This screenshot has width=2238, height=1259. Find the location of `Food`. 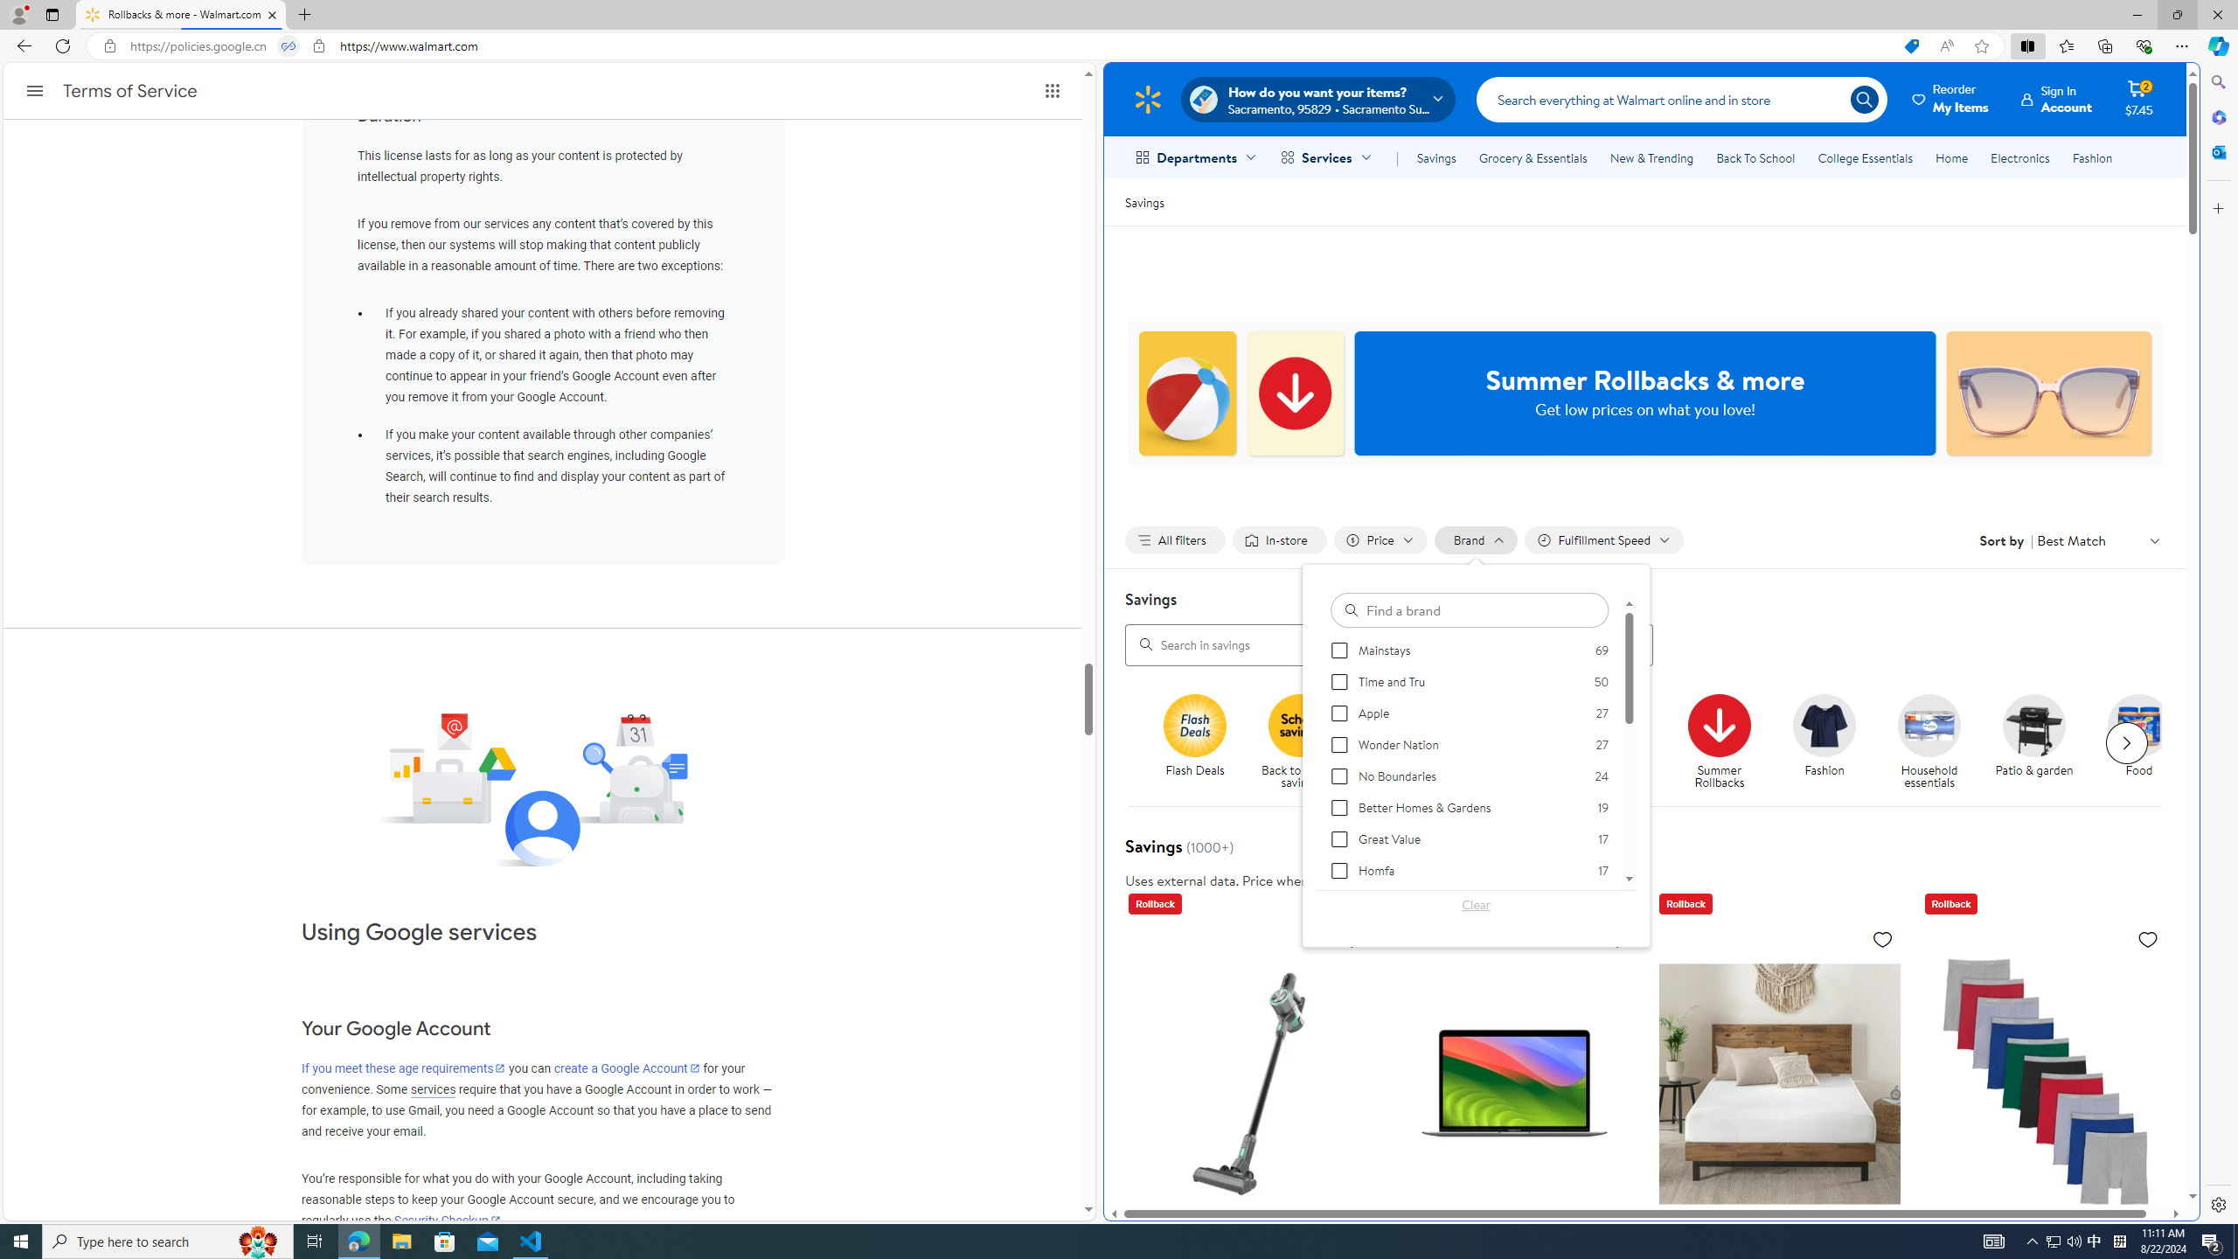

Food is located at coordinates (2139, 725).